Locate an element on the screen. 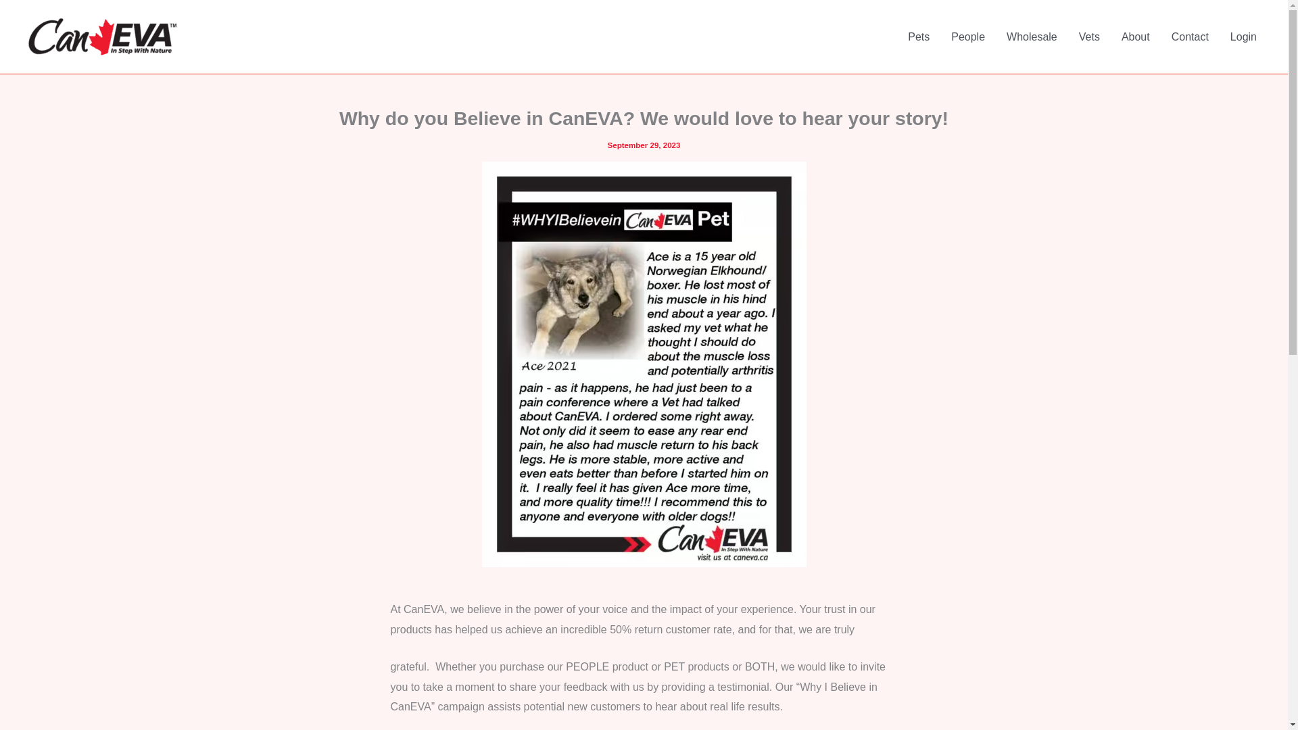 The width and height of the screenshot is (1298, 730). Contact is located at coordinates (1190, 36).